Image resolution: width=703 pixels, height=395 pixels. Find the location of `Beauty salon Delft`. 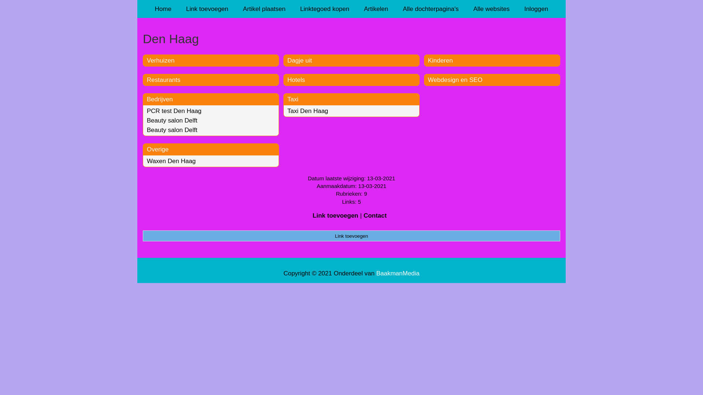

Beauty salon Delft is located at coordinates (172, 130).